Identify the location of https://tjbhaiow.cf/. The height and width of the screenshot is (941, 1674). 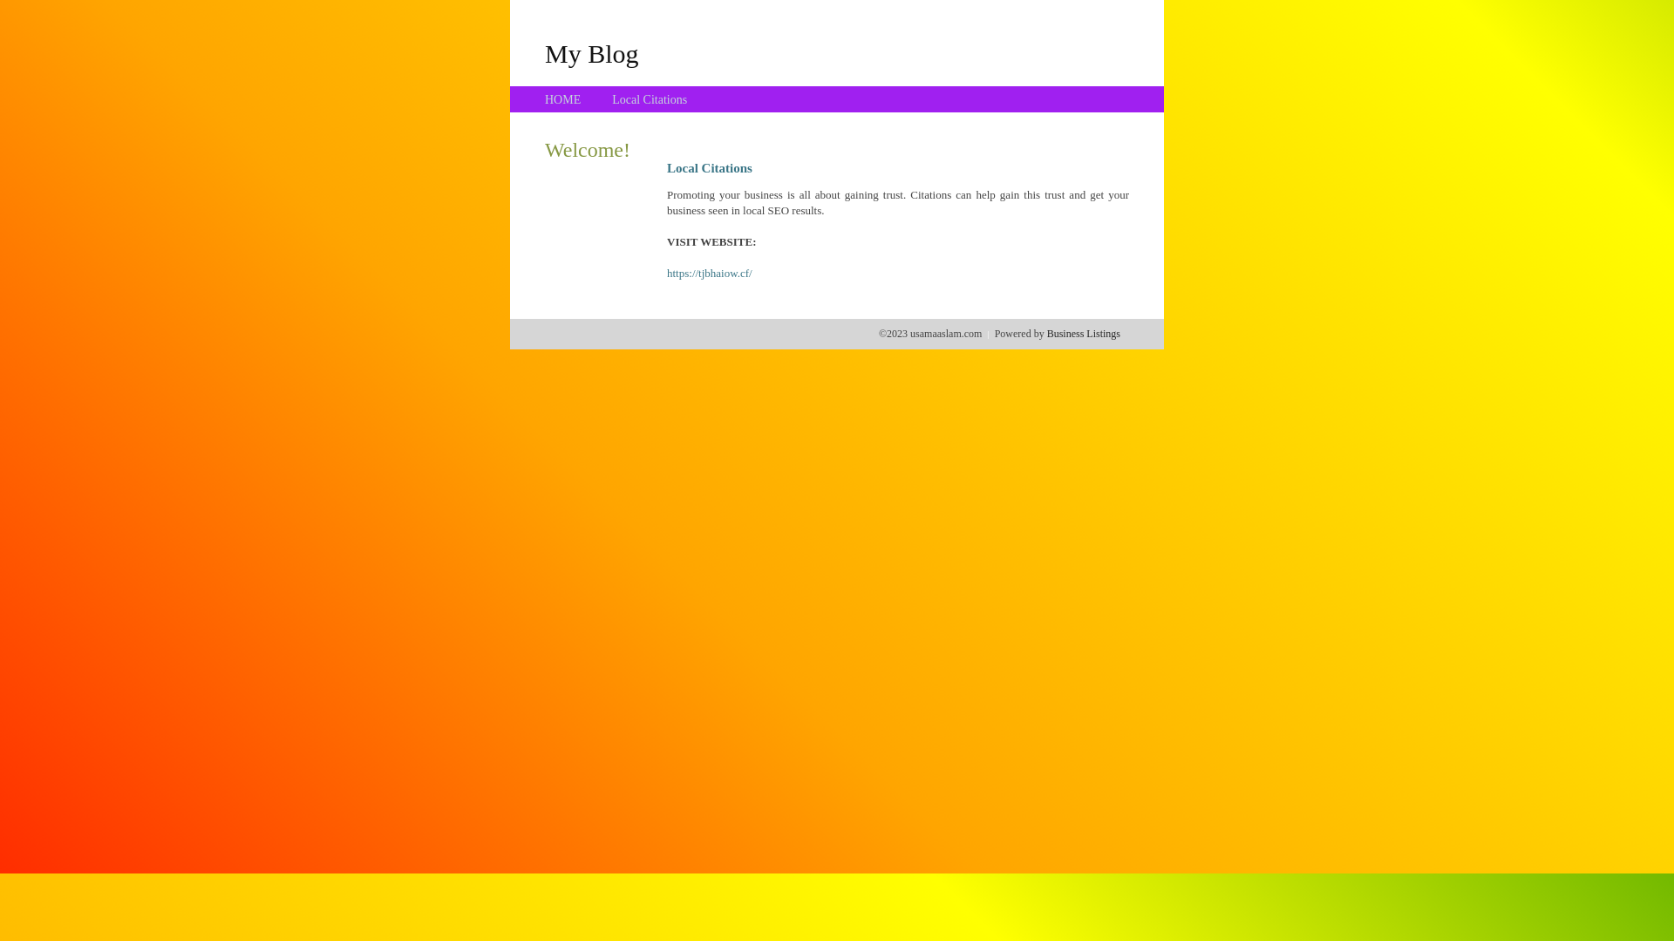
(710, 274).